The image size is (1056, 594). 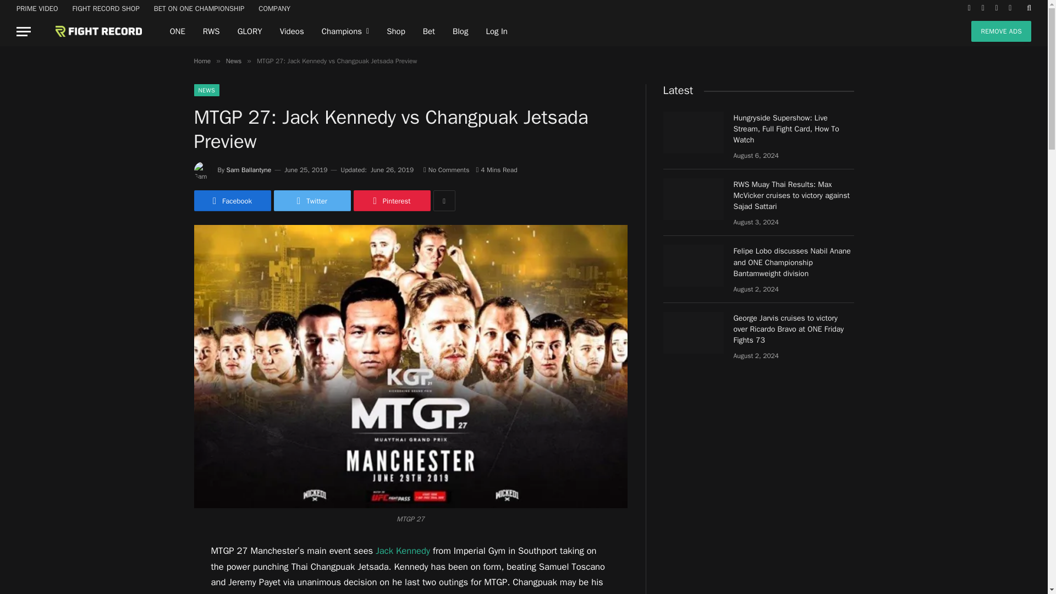 What do you see at coordinates (232, 200) in the screenshot?
I see `Facebook` at bounding box center [232, 200].